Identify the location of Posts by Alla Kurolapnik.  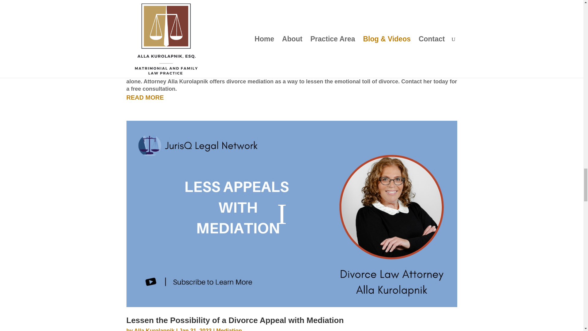
(154, 329).